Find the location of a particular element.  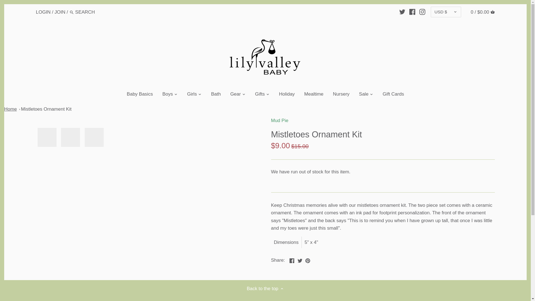

TWITTER is located at coordinates (402, 12).